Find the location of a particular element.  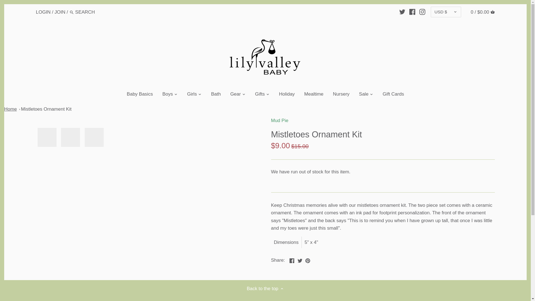

TWITTER is located at coordinates (402, 12).